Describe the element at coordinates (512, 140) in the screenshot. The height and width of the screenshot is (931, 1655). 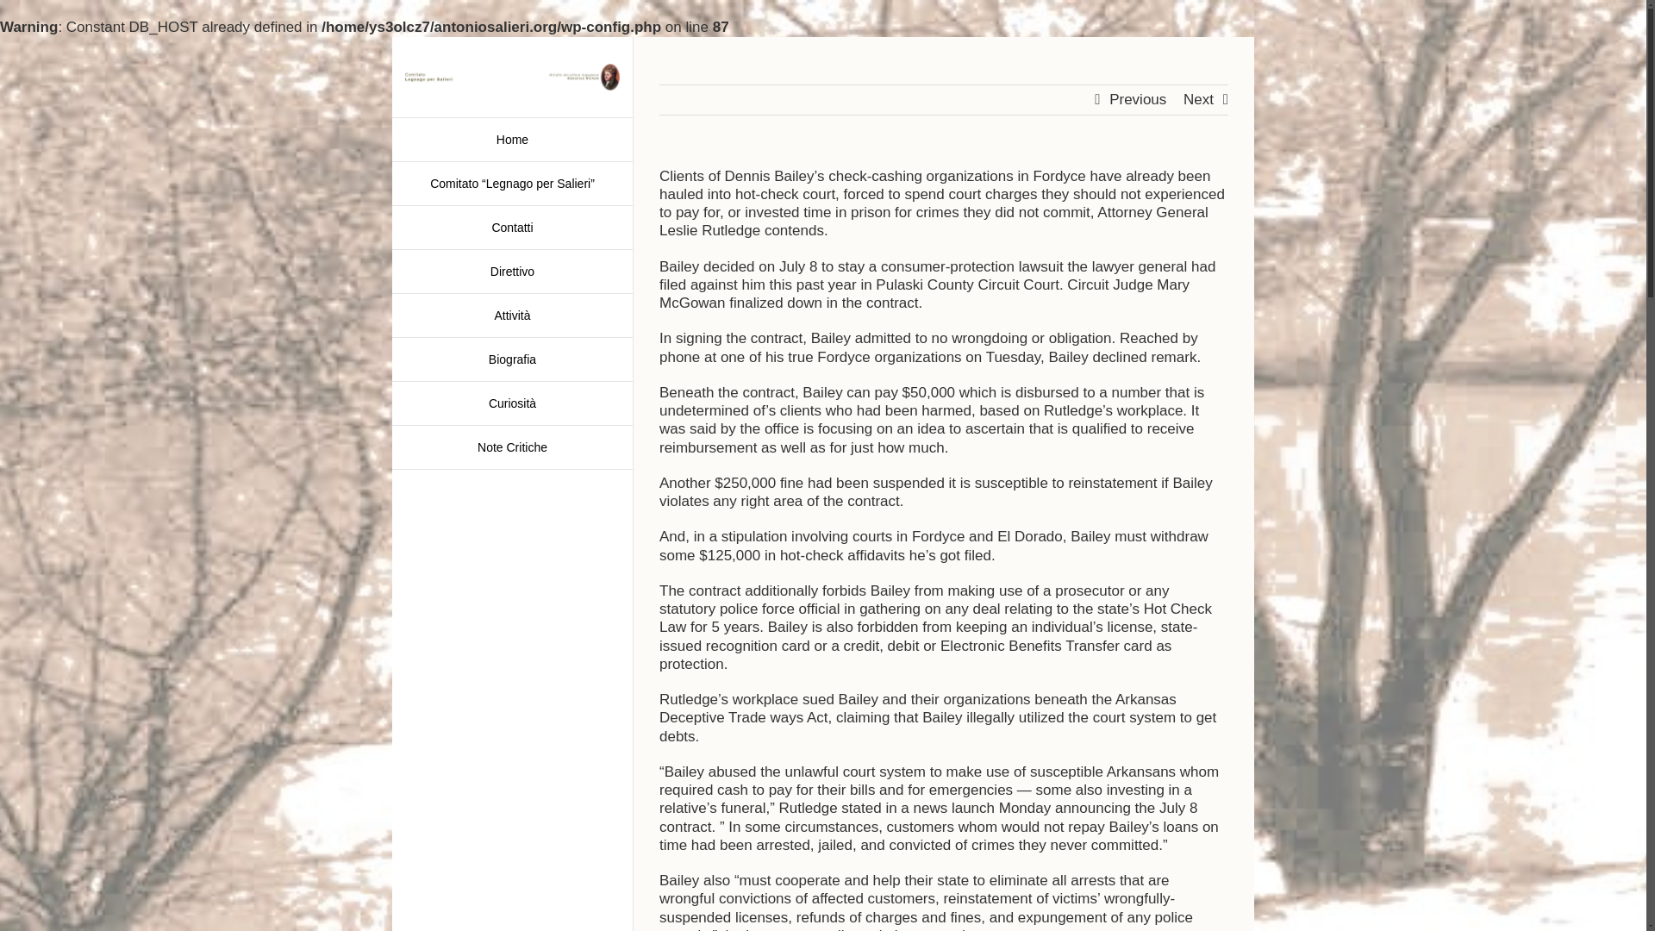
I see `Home` at that location.